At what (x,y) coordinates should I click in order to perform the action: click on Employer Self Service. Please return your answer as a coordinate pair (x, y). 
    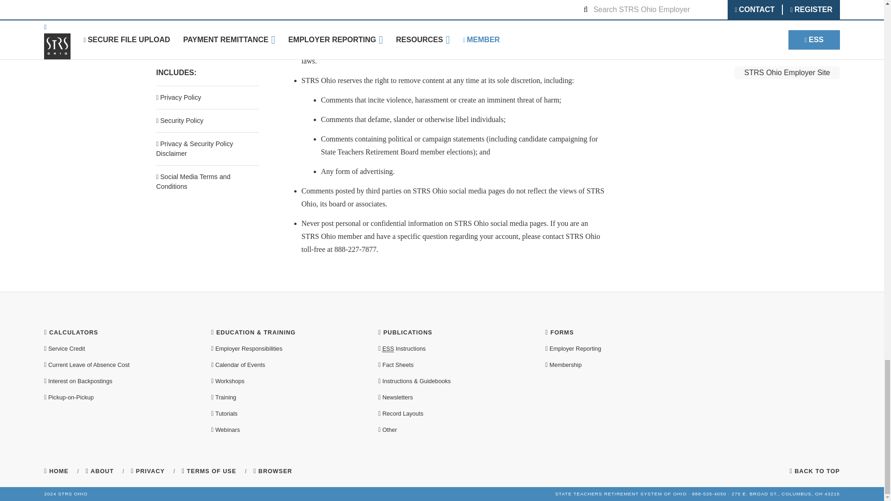
    Looking at the image, I should click on (388, 349).